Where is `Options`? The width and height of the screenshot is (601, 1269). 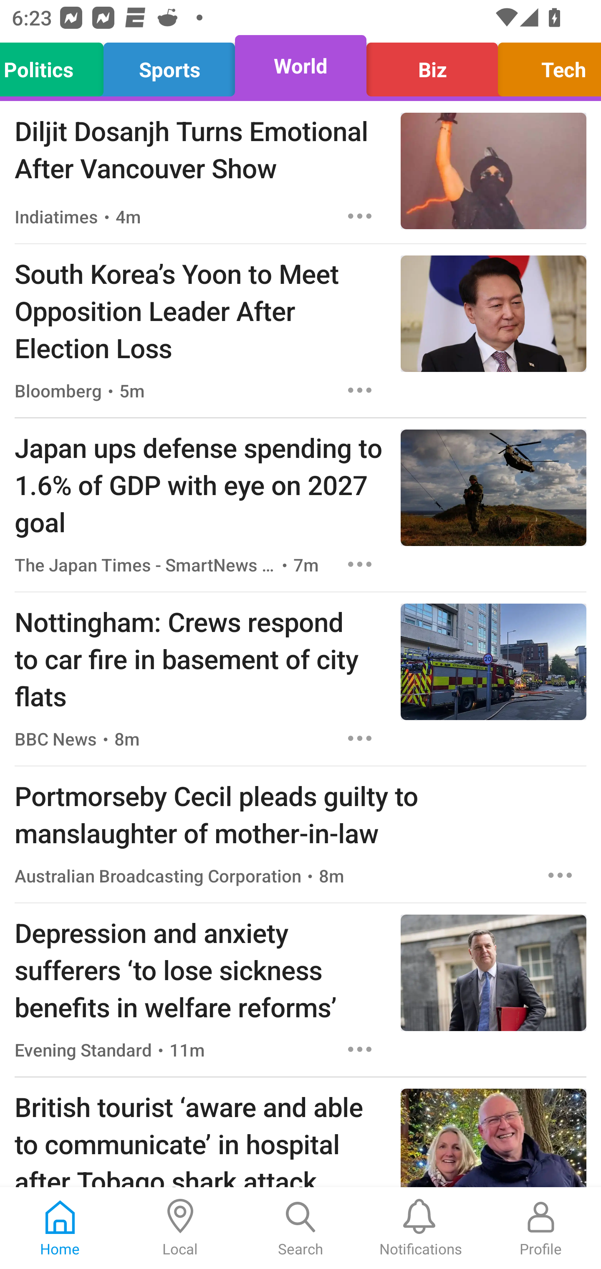
Options is located at coordinates (360, 738).